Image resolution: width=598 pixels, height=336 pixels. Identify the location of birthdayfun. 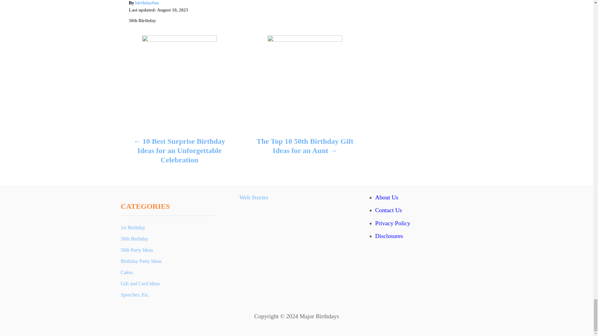
(147, 3).